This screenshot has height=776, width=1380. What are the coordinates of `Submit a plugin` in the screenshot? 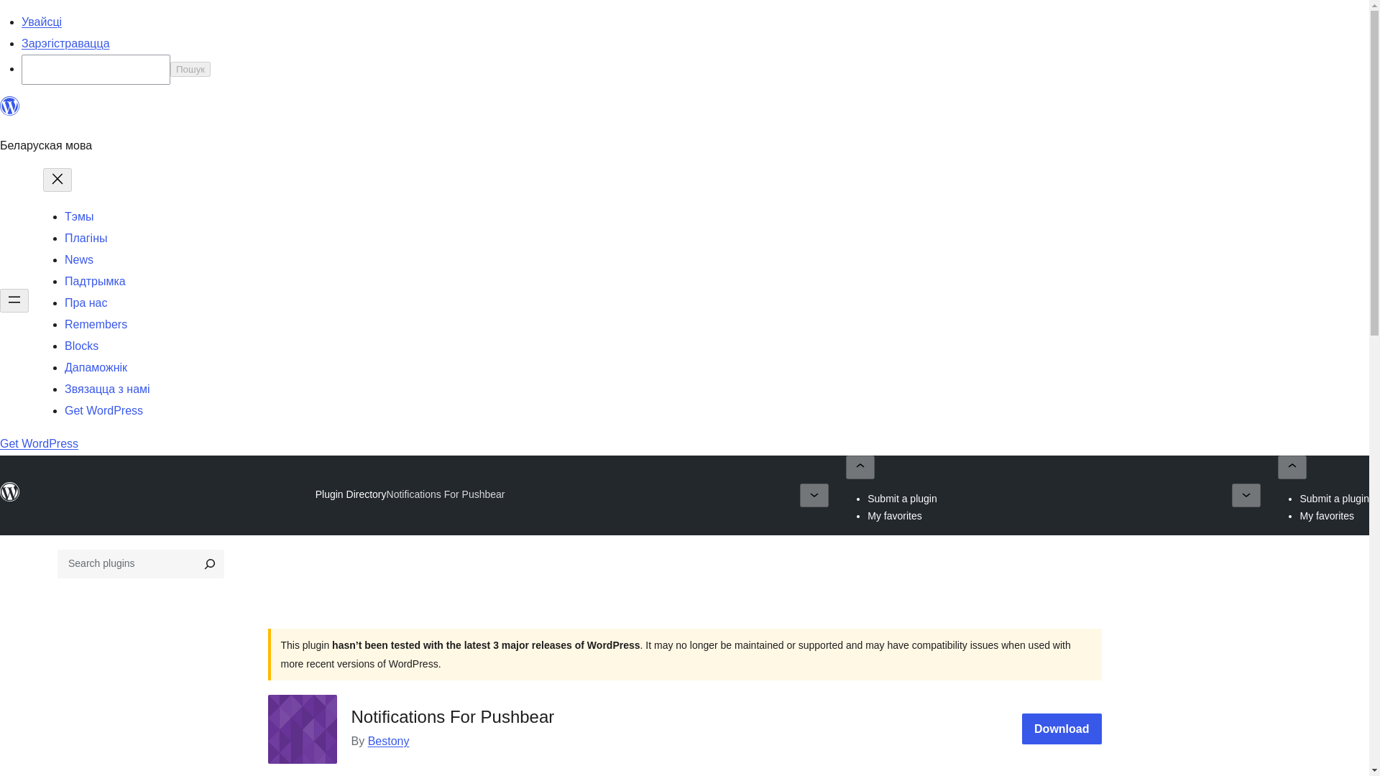 It's located at (902, 499).